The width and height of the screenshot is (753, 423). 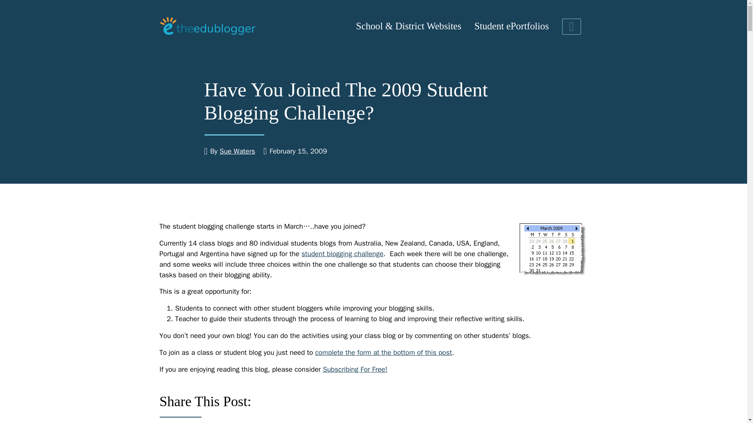 I want to click on Subscribe to my feed, so click(x=355, y=369).